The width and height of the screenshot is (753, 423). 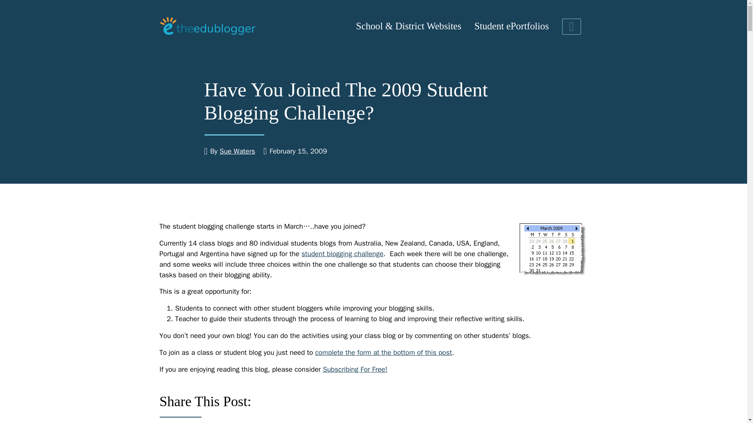 I want to click on Subscribe to my feed, so click(x=355, y=369).